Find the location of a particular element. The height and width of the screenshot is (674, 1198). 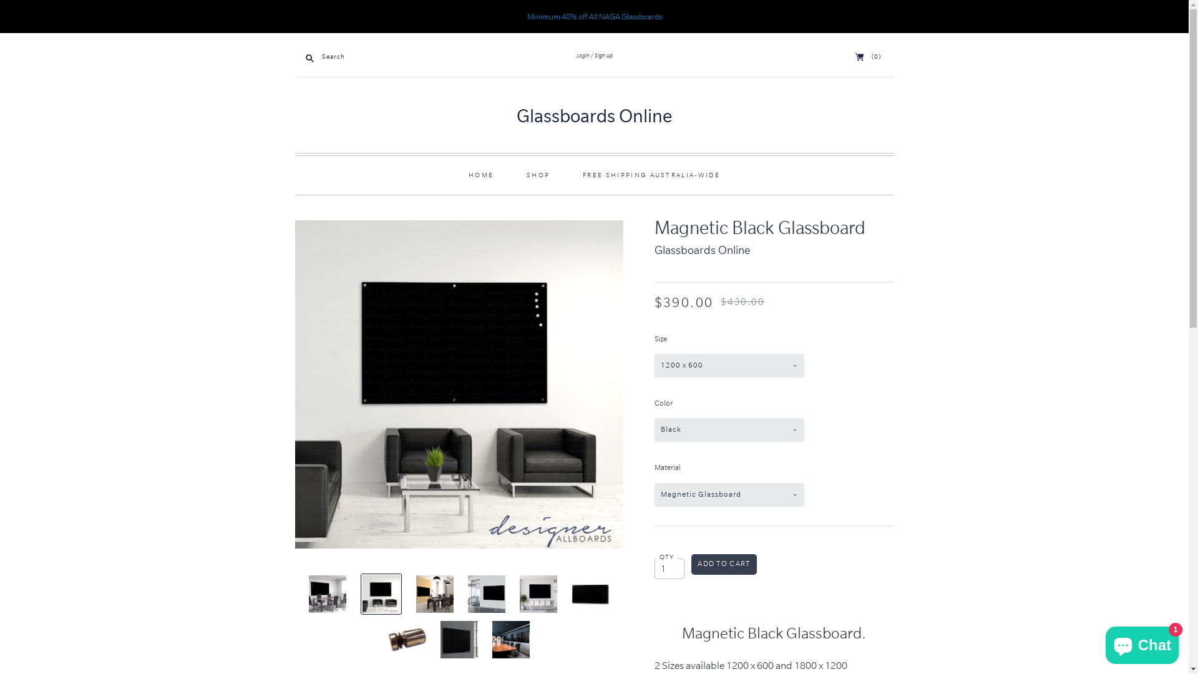

Glassboards Online is located at coordinates (701, 250).